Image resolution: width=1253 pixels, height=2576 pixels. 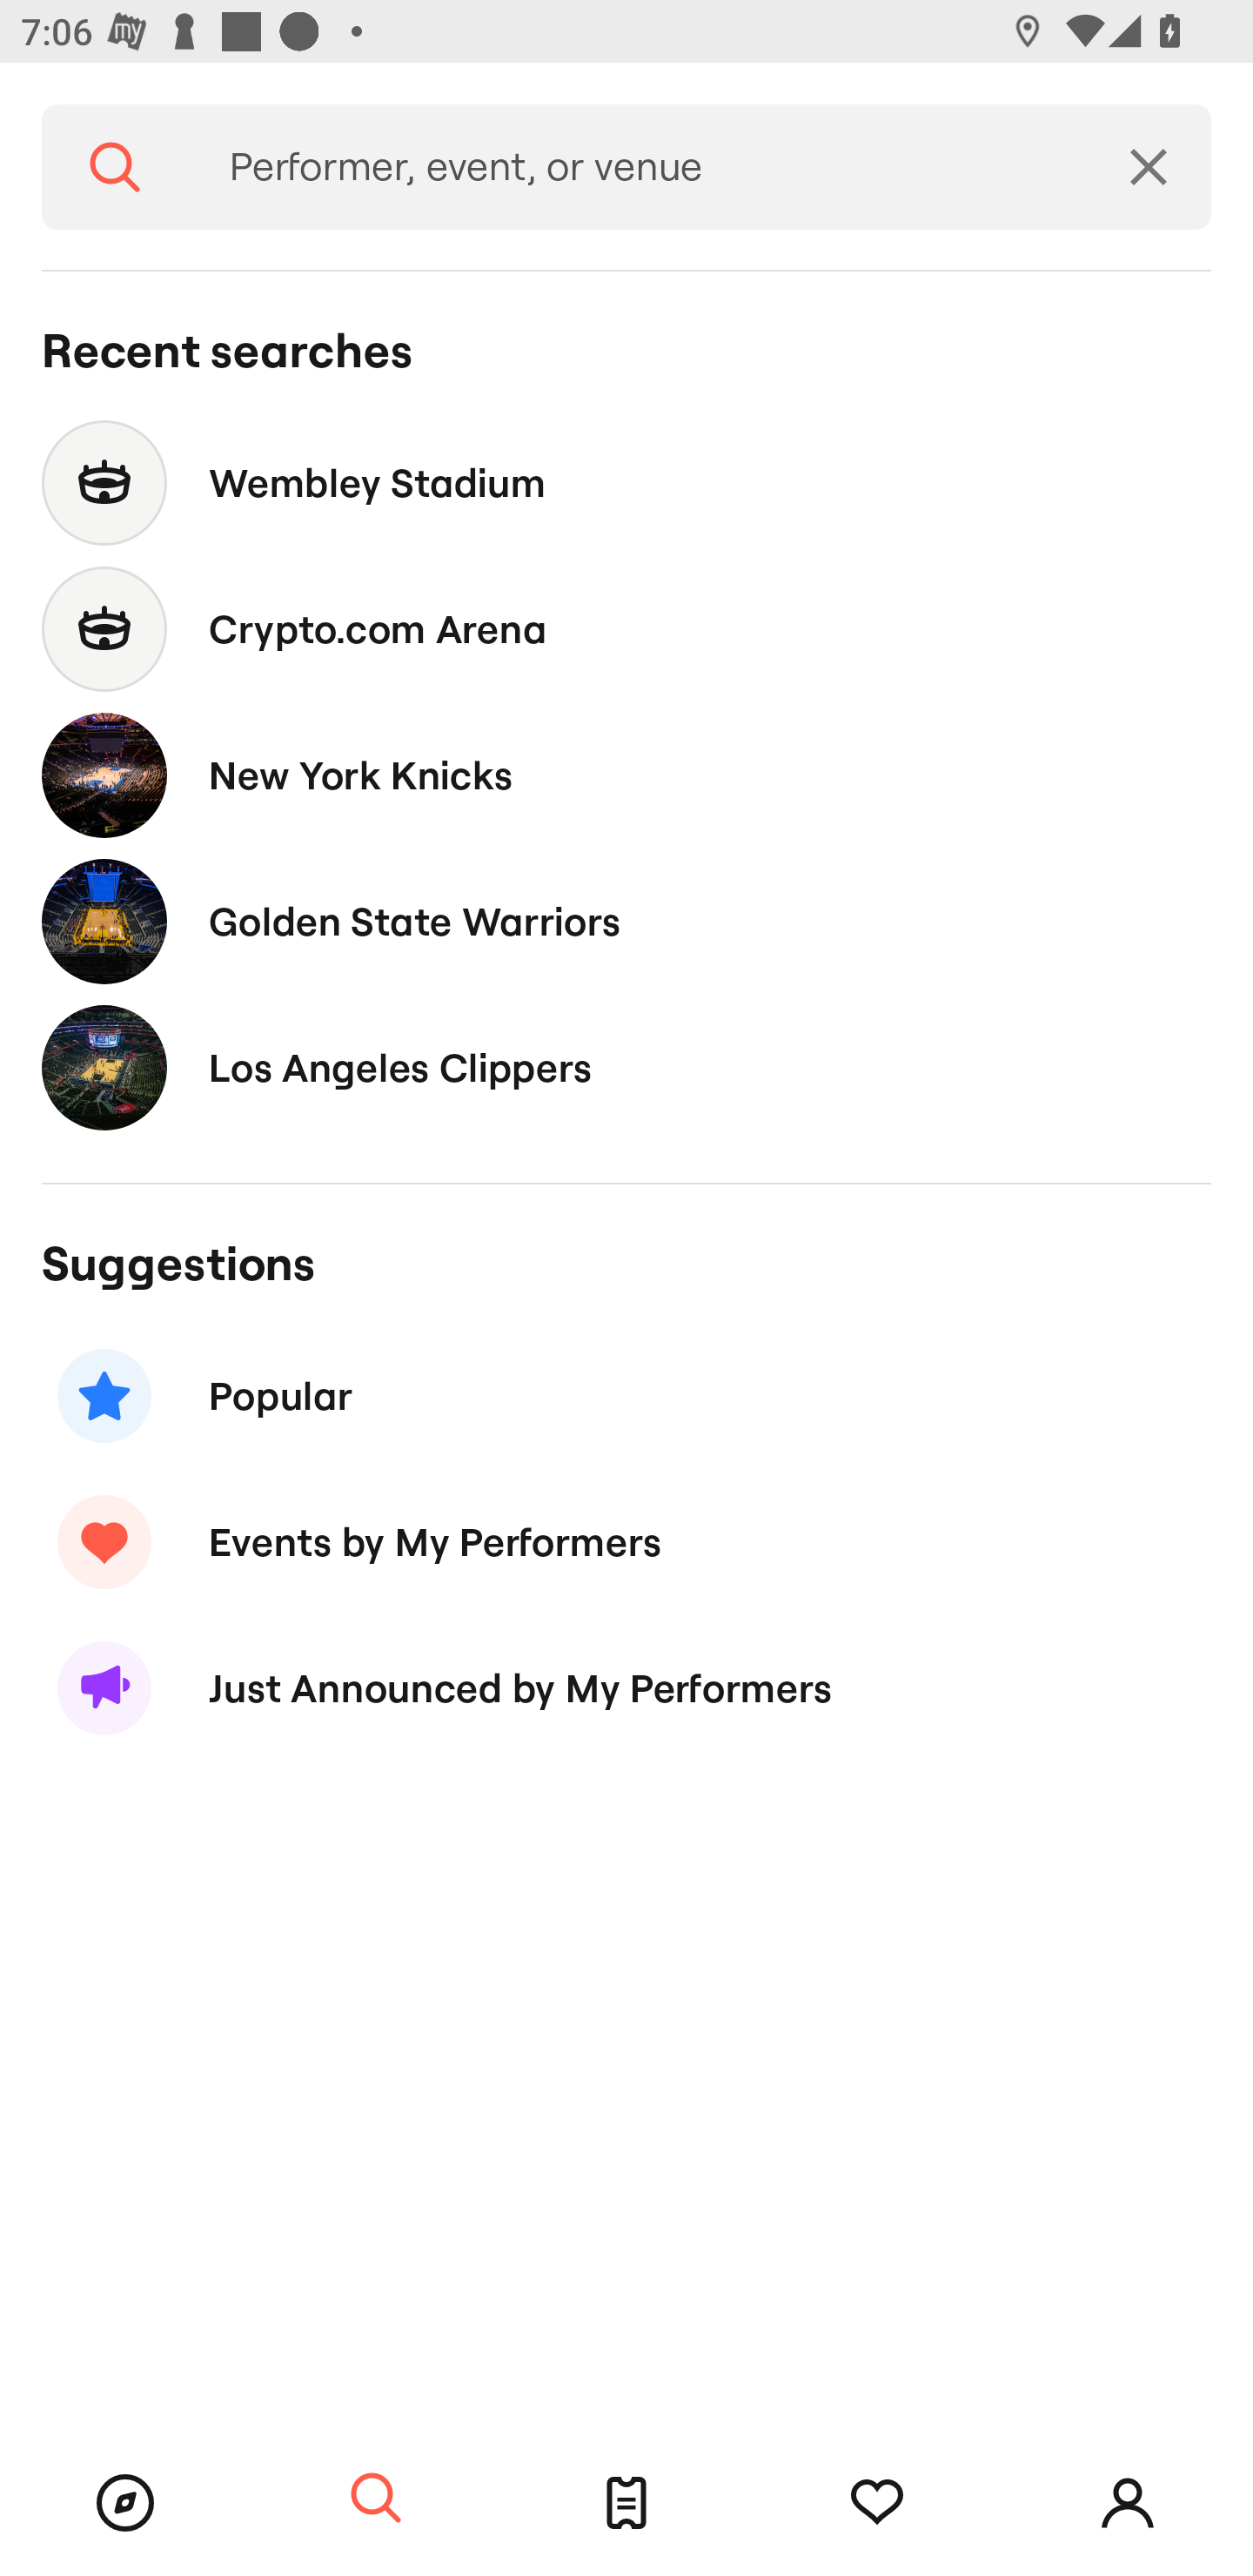 I want to click on Crypto.com Arena, so click(x=626, y=630).